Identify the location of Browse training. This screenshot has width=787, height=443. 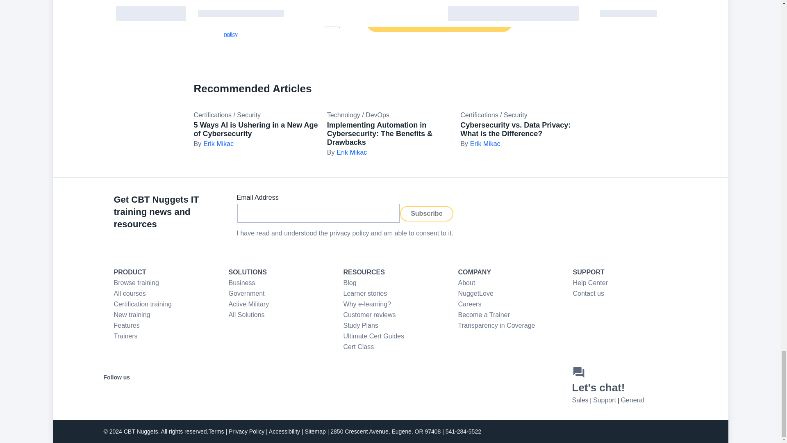
(136, 283).